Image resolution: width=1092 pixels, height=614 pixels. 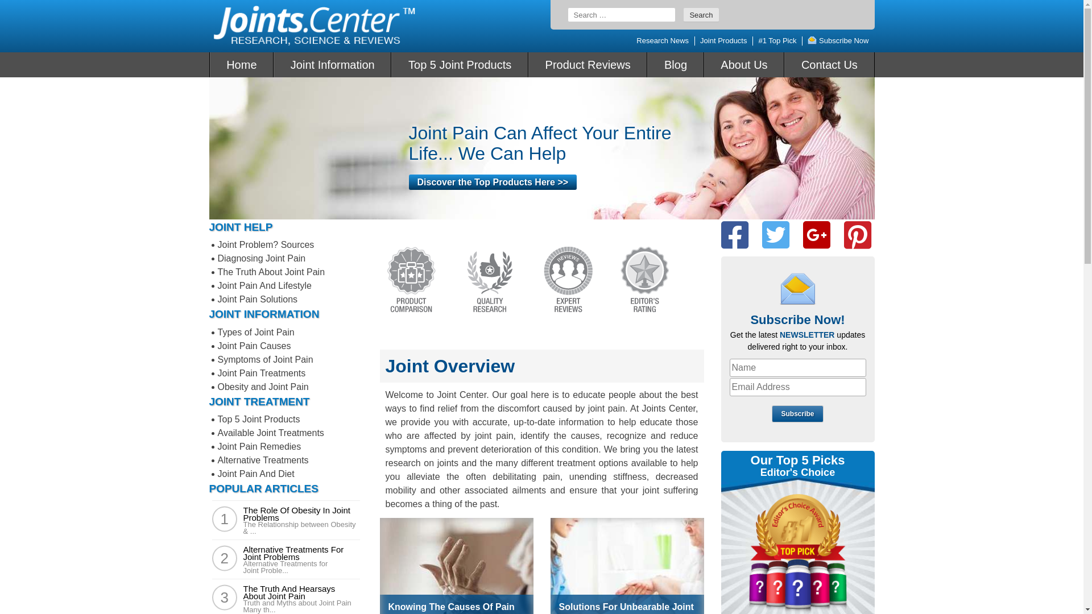 I want to click on Contact Us, so click(x=829, y=65).